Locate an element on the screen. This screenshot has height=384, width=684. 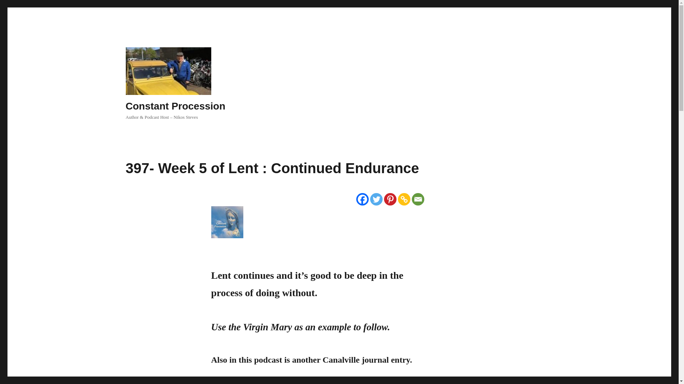
Pinterest is located at coordinates (390, 199).